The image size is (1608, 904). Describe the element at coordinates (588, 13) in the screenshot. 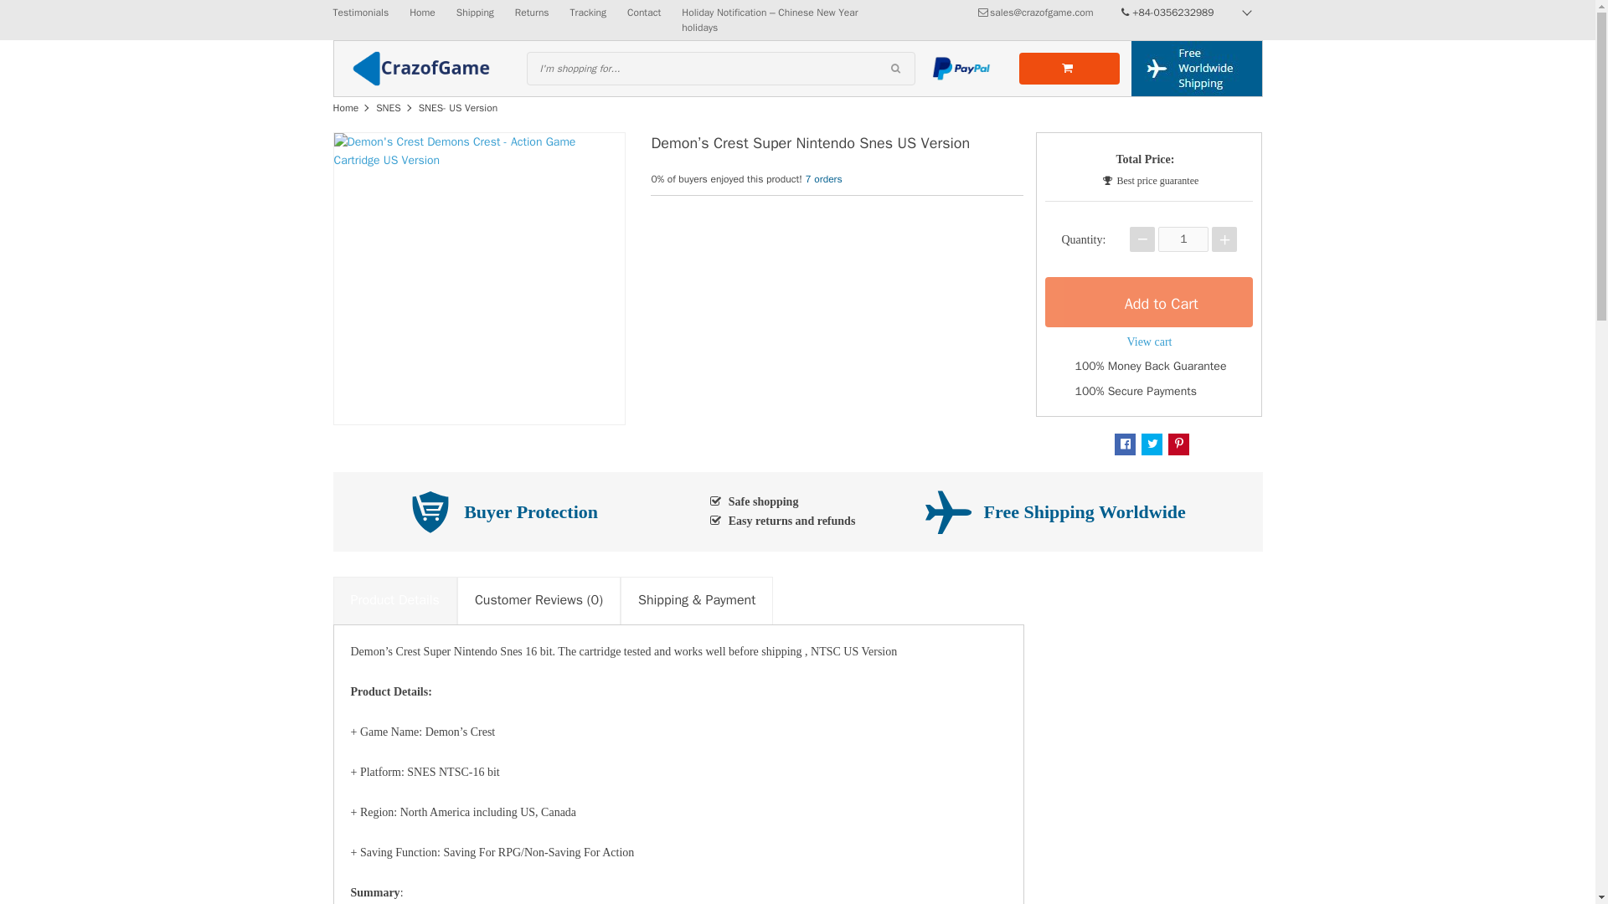

I see `Tracking` at that location.